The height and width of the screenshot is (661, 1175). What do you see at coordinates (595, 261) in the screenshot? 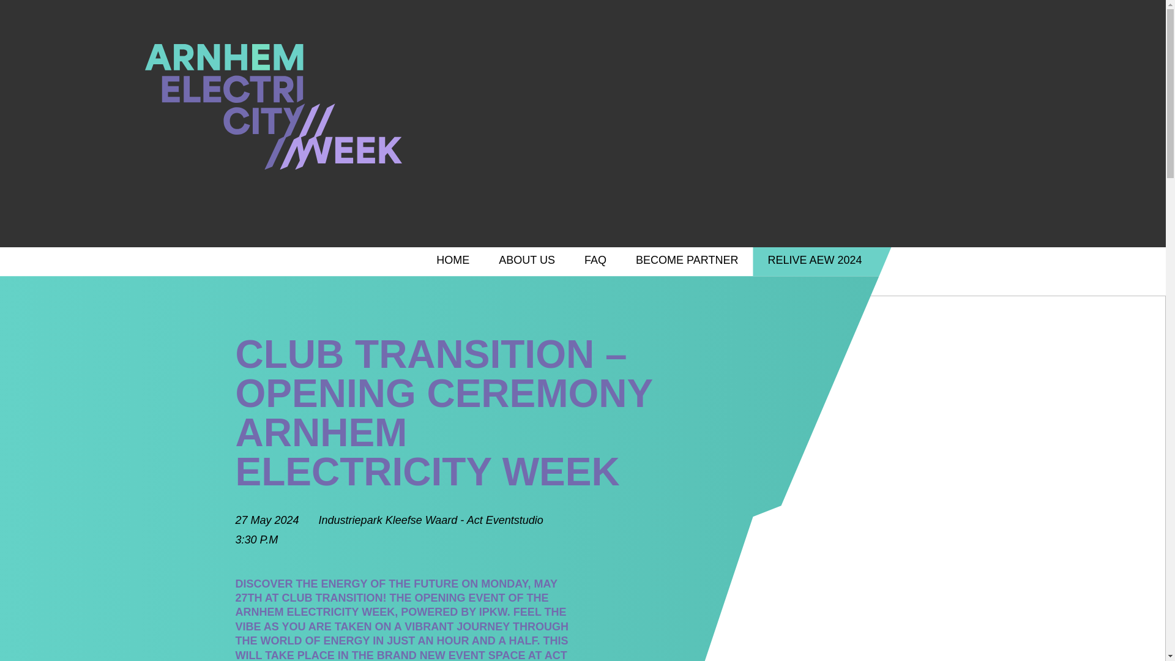
I see `FAQ` at bounding box center [595, 261].